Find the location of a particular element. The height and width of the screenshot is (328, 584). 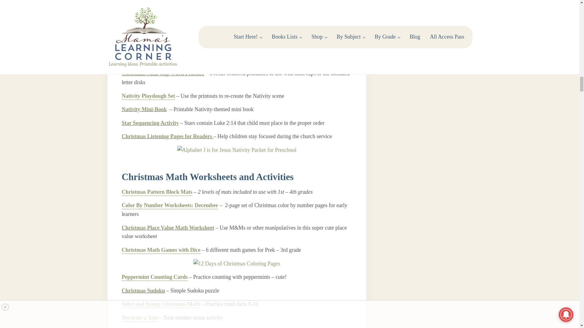

Christmas Match Game is located at coordinates (149, 33).